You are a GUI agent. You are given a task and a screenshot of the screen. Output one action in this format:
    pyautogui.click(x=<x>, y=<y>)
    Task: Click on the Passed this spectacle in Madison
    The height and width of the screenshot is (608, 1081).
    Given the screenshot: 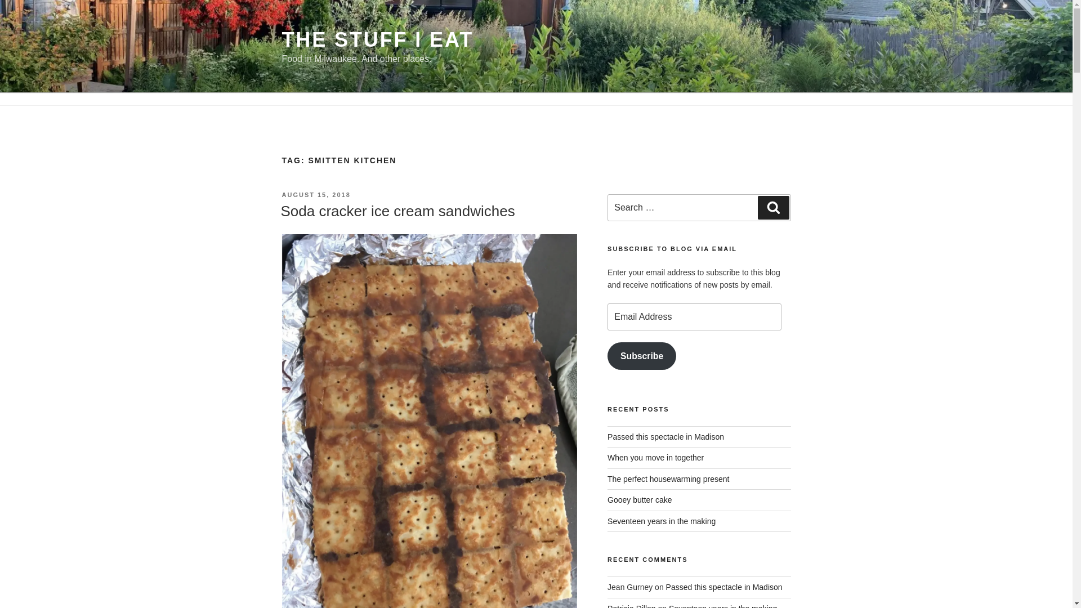 What is the action you would take?
    pyautogui.click(x=665, y=437)
    